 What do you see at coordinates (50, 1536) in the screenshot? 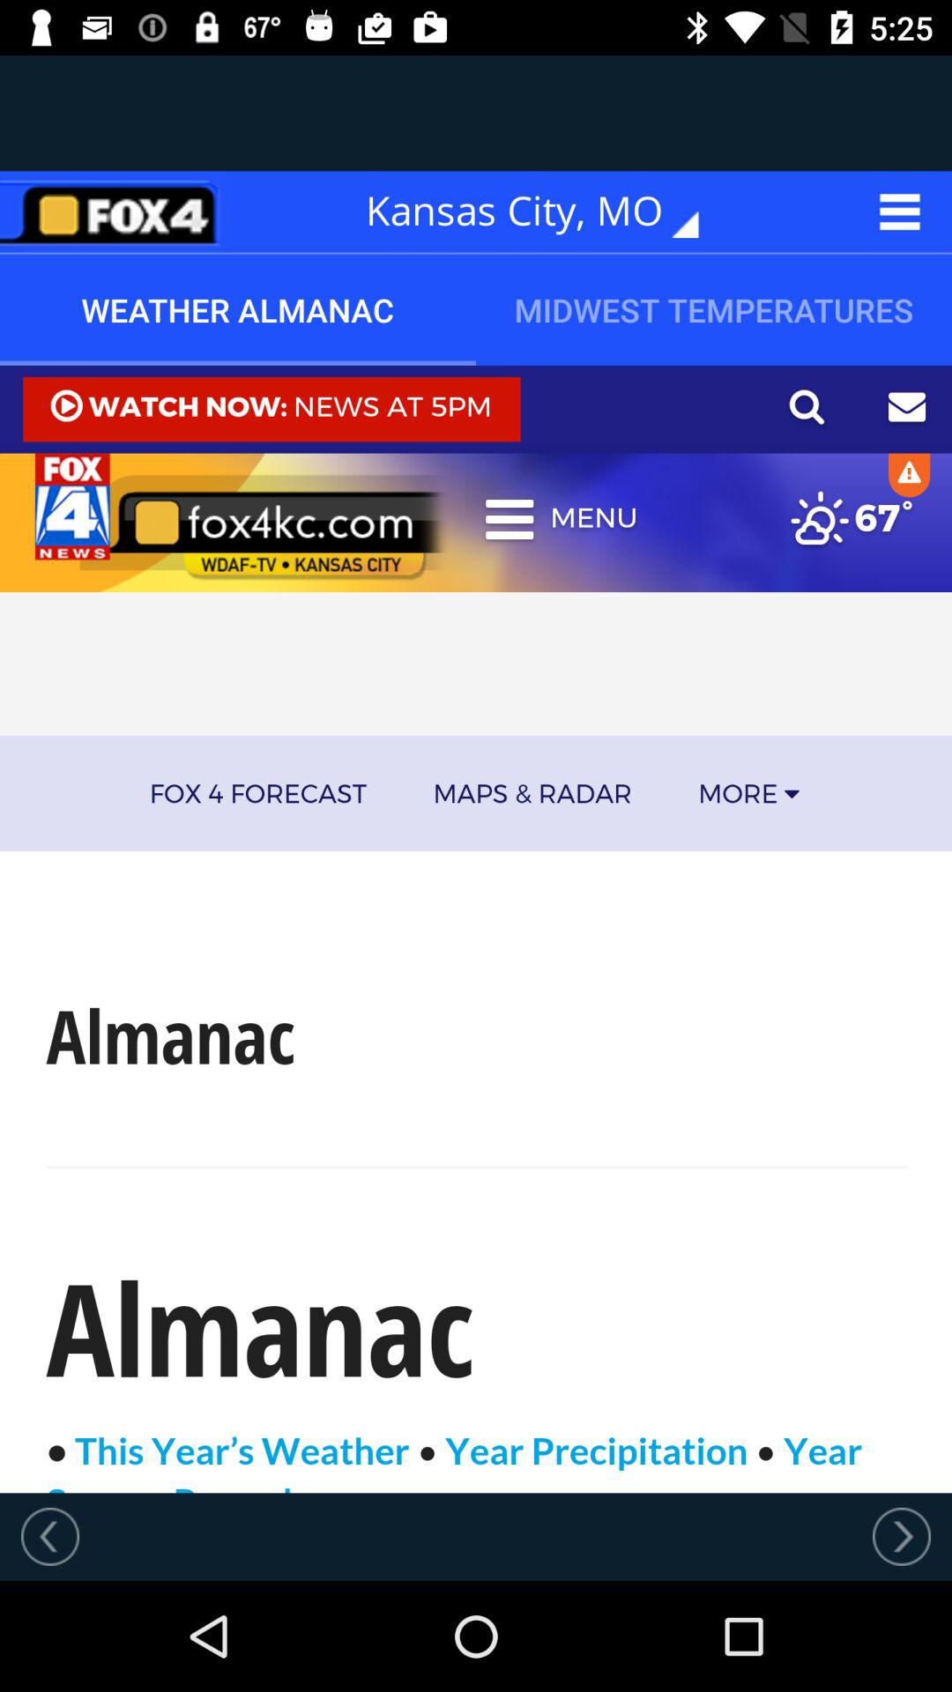
I see `go back` at bounding box center [50, 1536].